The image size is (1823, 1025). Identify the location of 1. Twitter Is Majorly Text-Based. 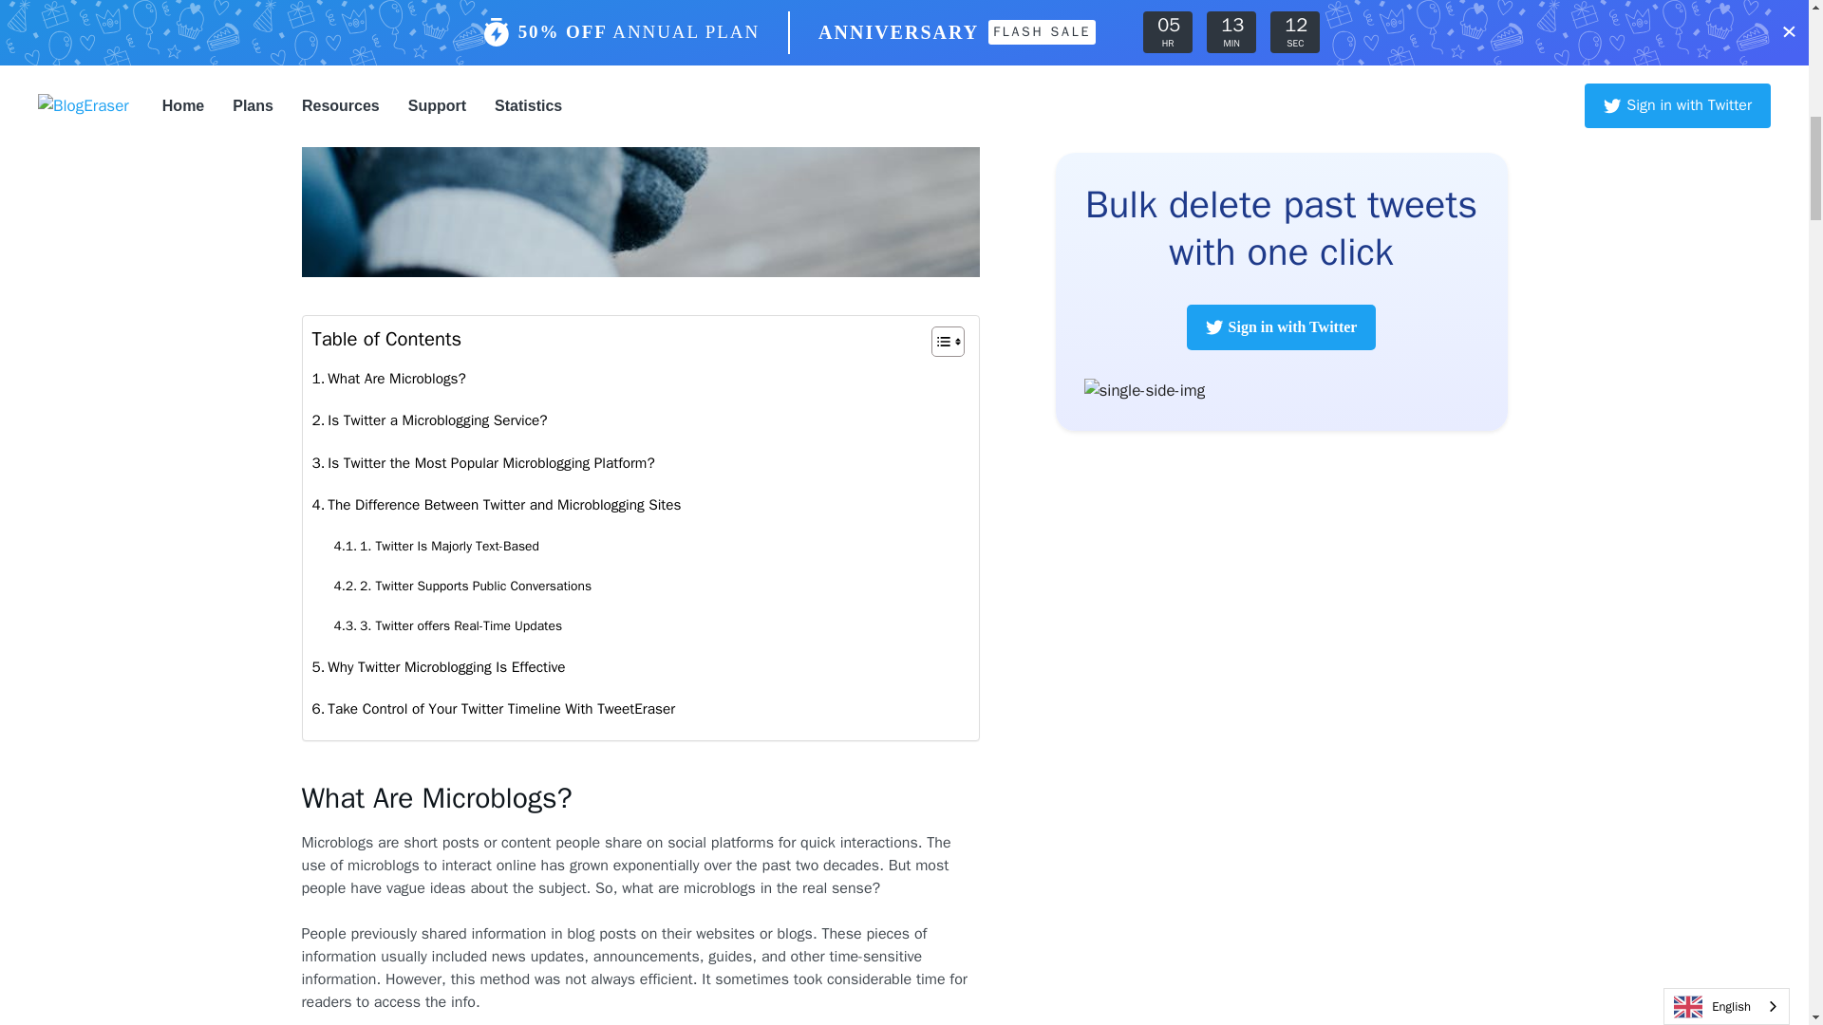
(435, 547).